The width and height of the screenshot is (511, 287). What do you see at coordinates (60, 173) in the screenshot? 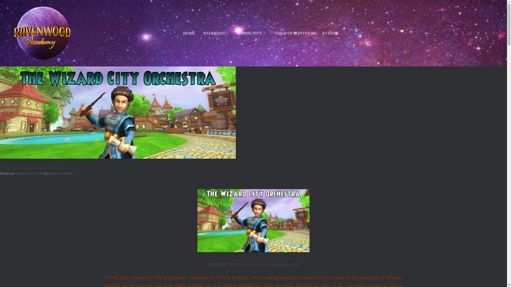
I see `Peyton Lionheart` at bounding box center [60, 173].